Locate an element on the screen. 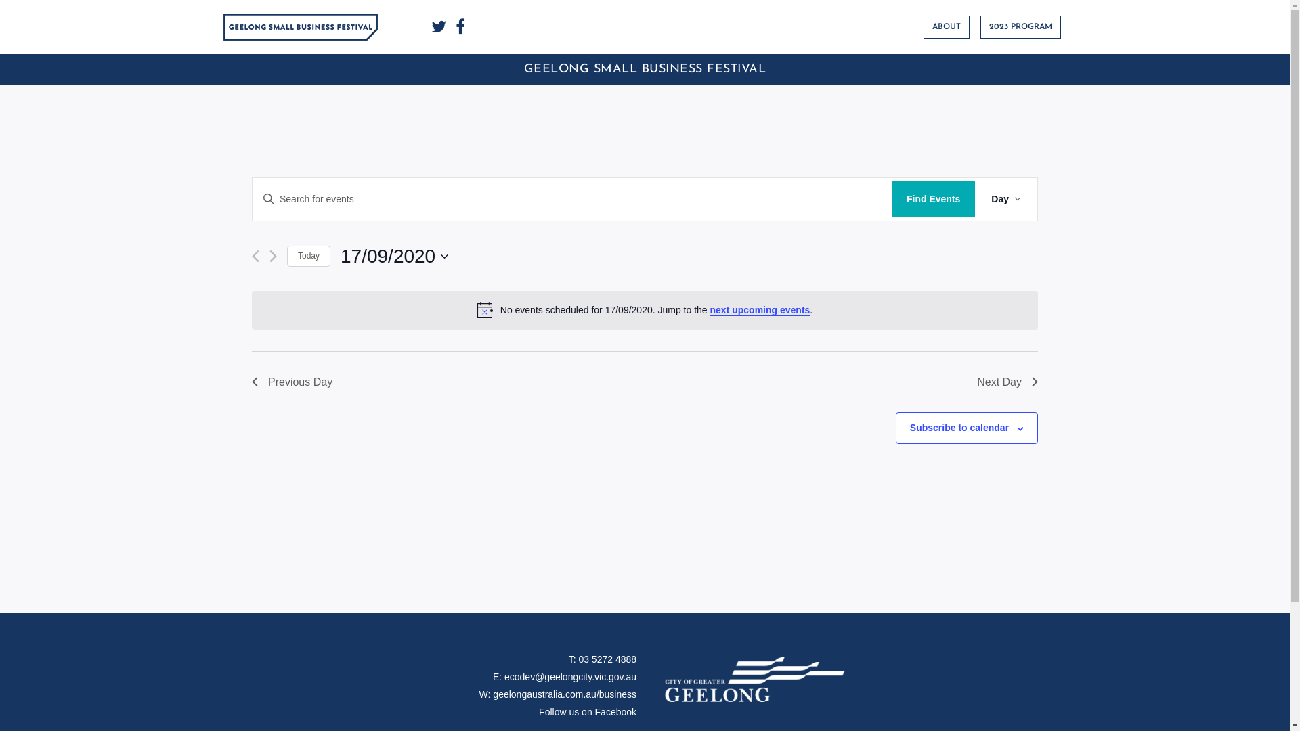 Image resolution: width=1300 pixels, height=731 pixels. Next day is located at coordinates (274, 256).